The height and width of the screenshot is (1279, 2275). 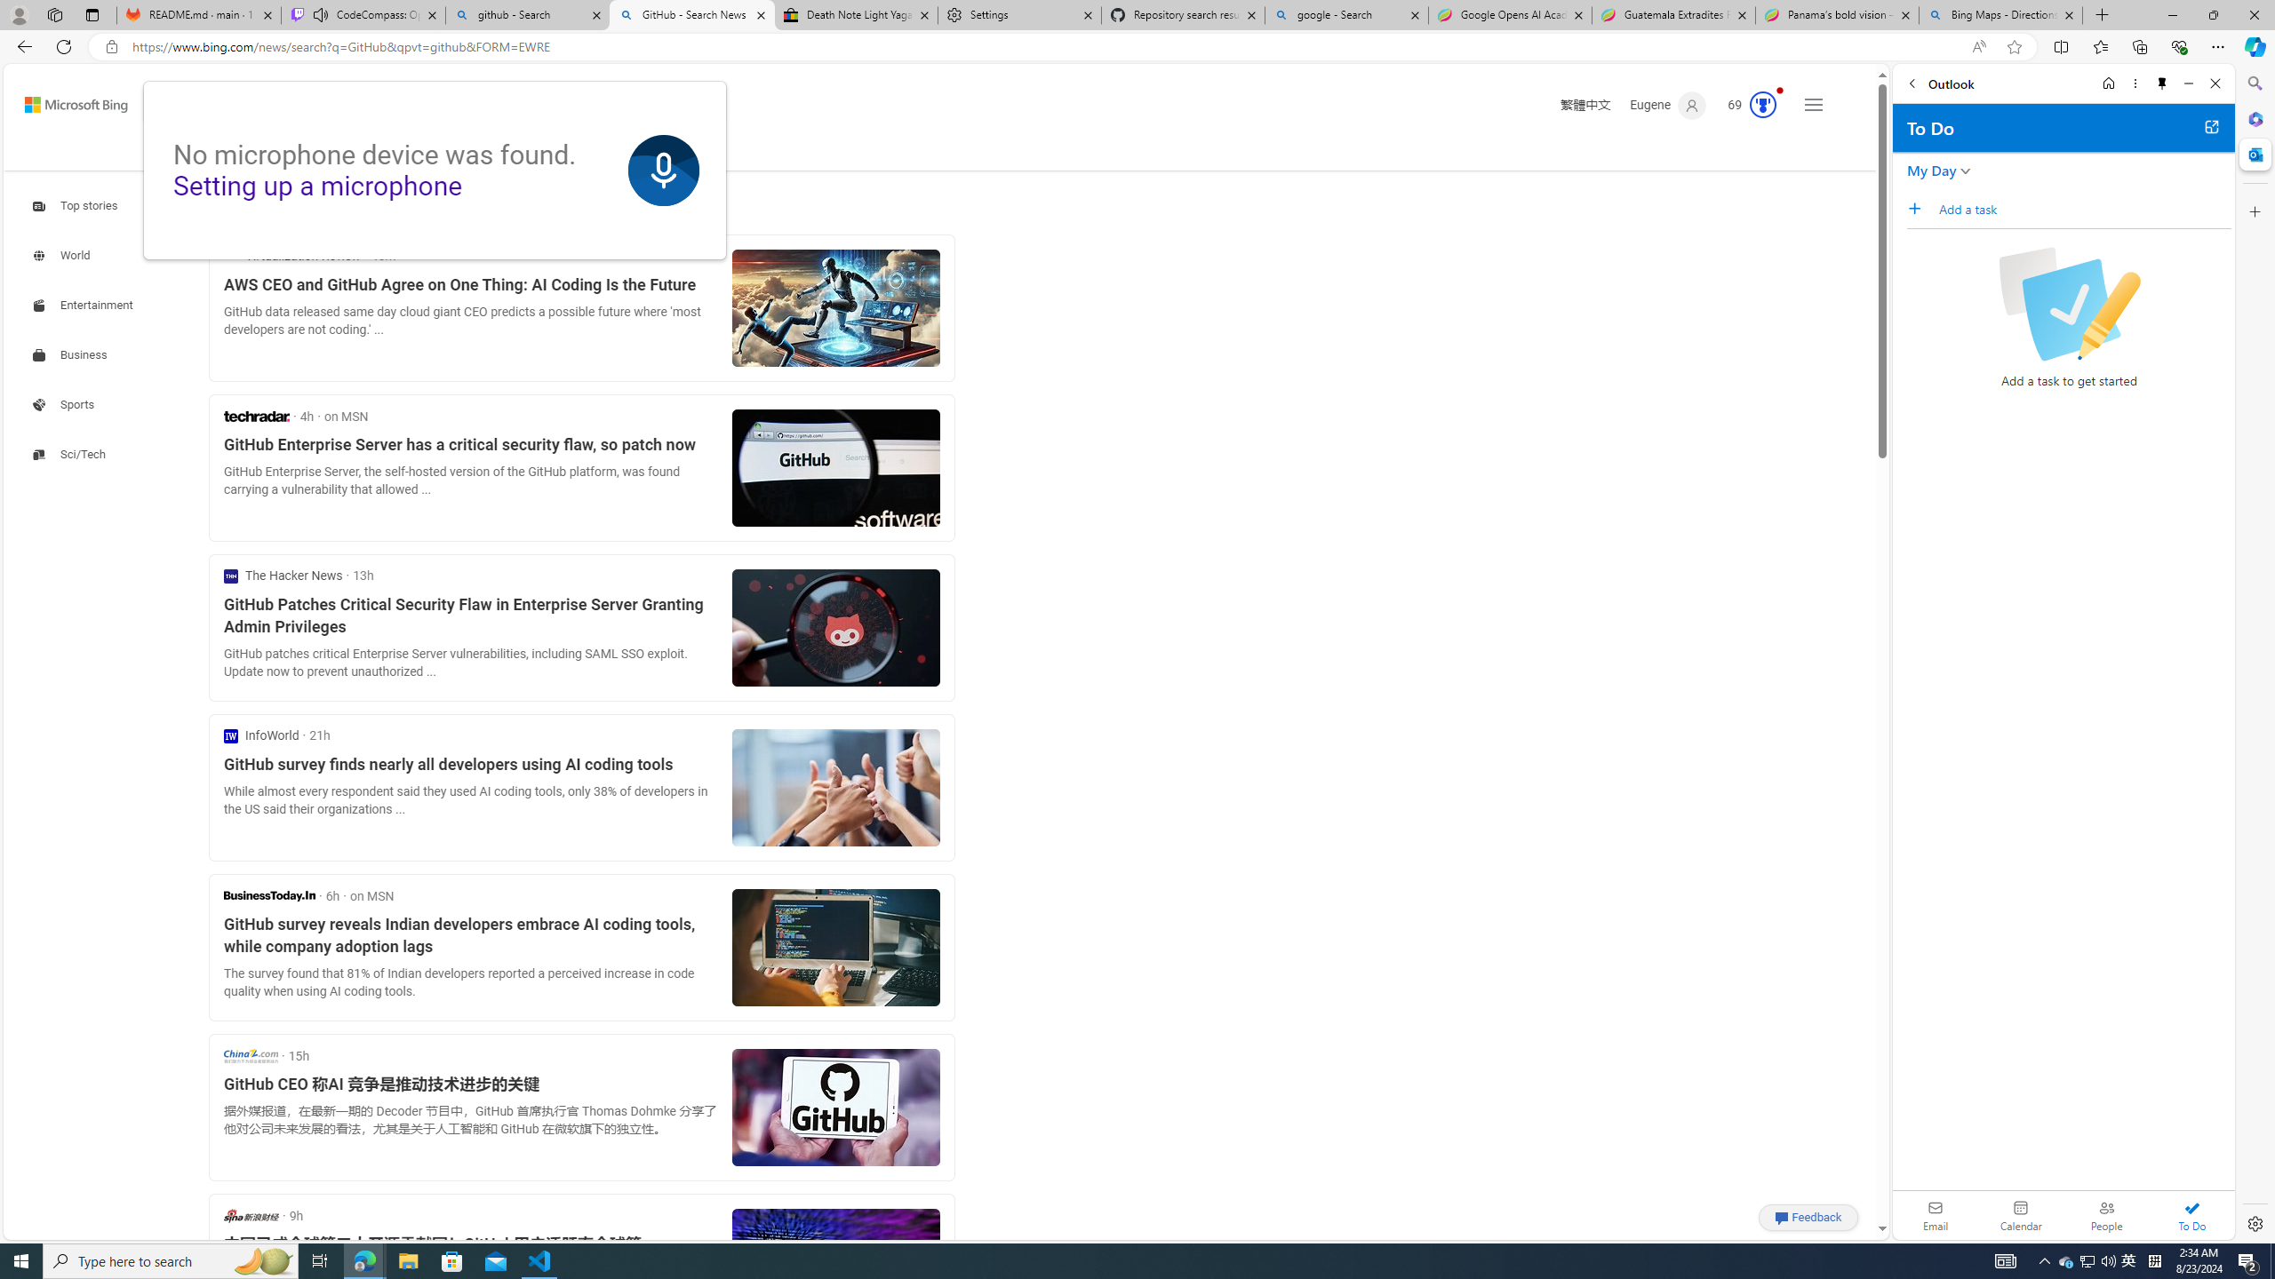 I want to click on Back to Bing search, so click(x=66, y=100).